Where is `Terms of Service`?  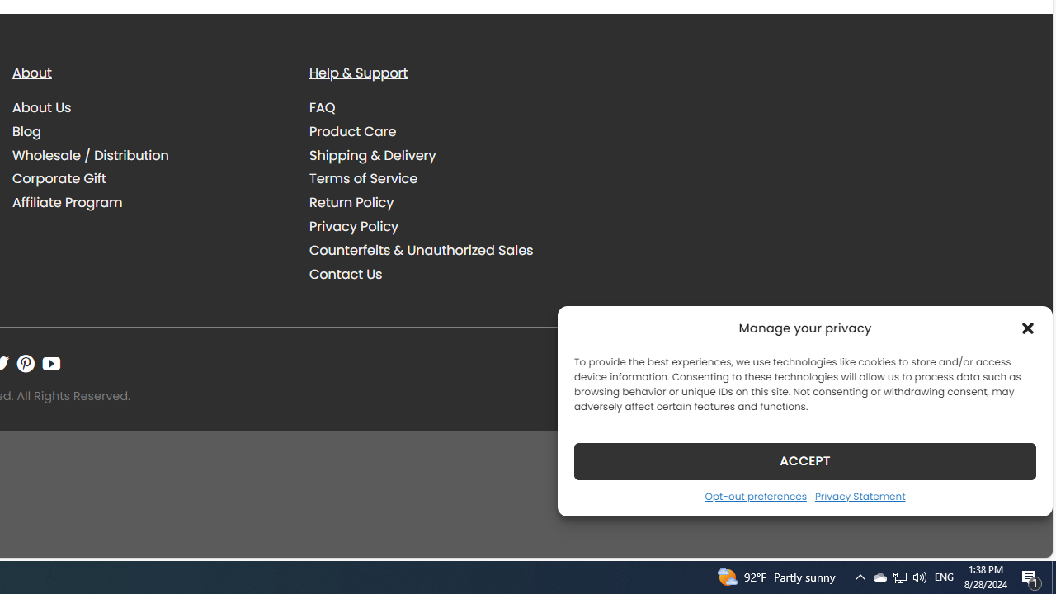 Terms of Service is located at coordinates (445, 178).